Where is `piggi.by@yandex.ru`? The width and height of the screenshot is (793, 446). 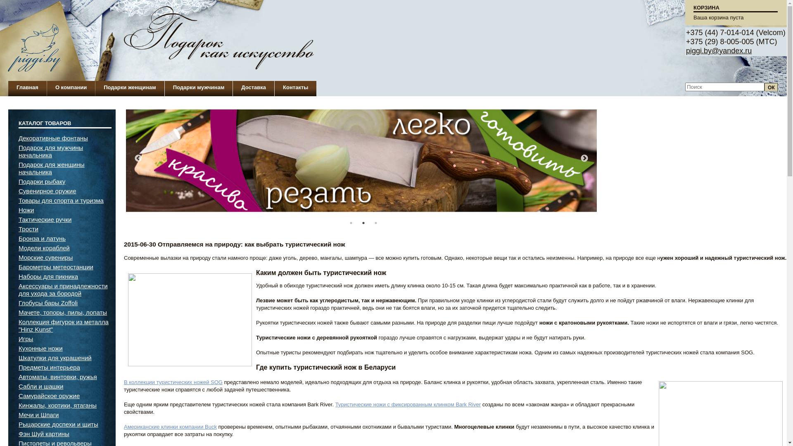 piggi.by@yandex.ru is located at coordinates (719, 51).